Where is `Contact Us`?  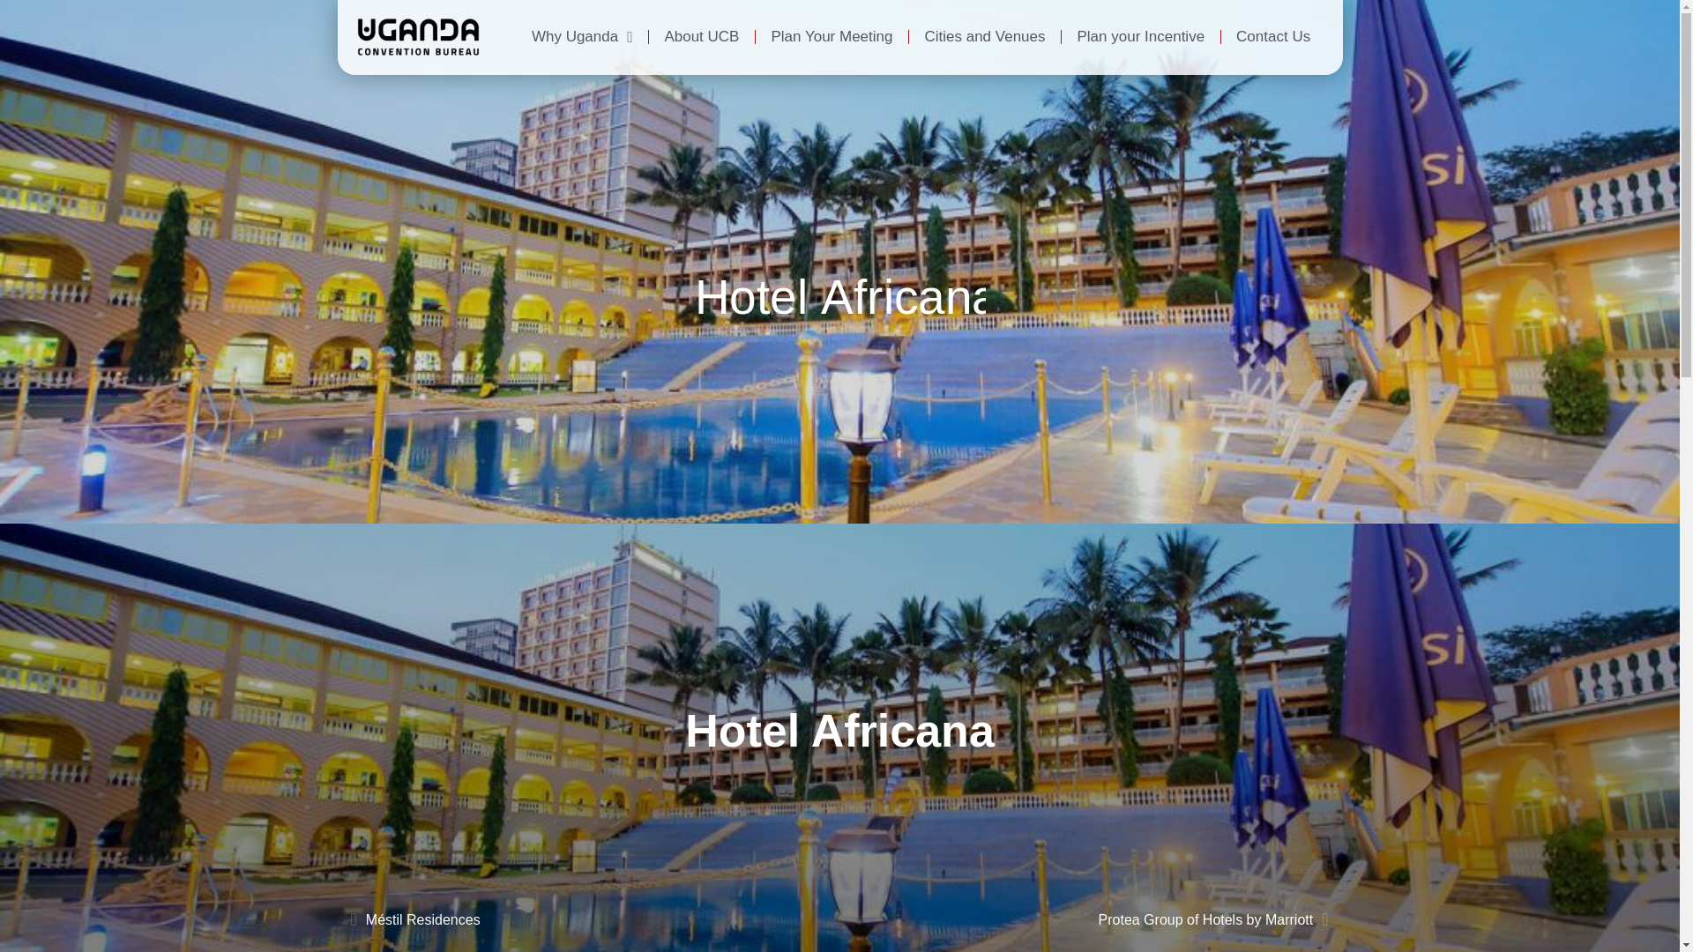
Contact Us is located at coordinates (1273, 37).